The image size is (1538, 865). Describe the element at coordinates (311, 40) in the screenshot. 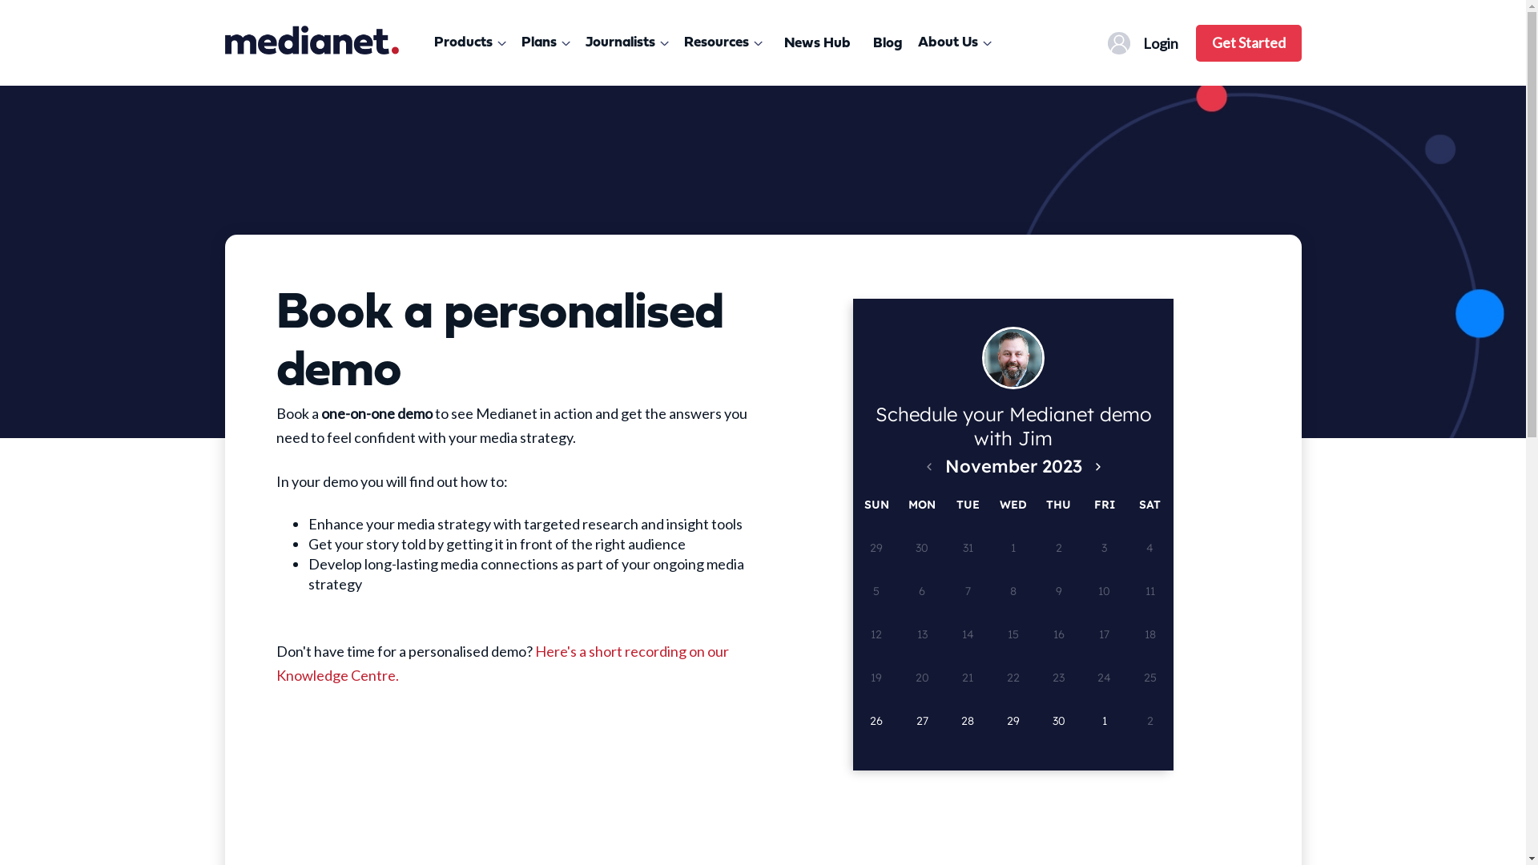

I see `Medianet logo RGB 2020` at that location.